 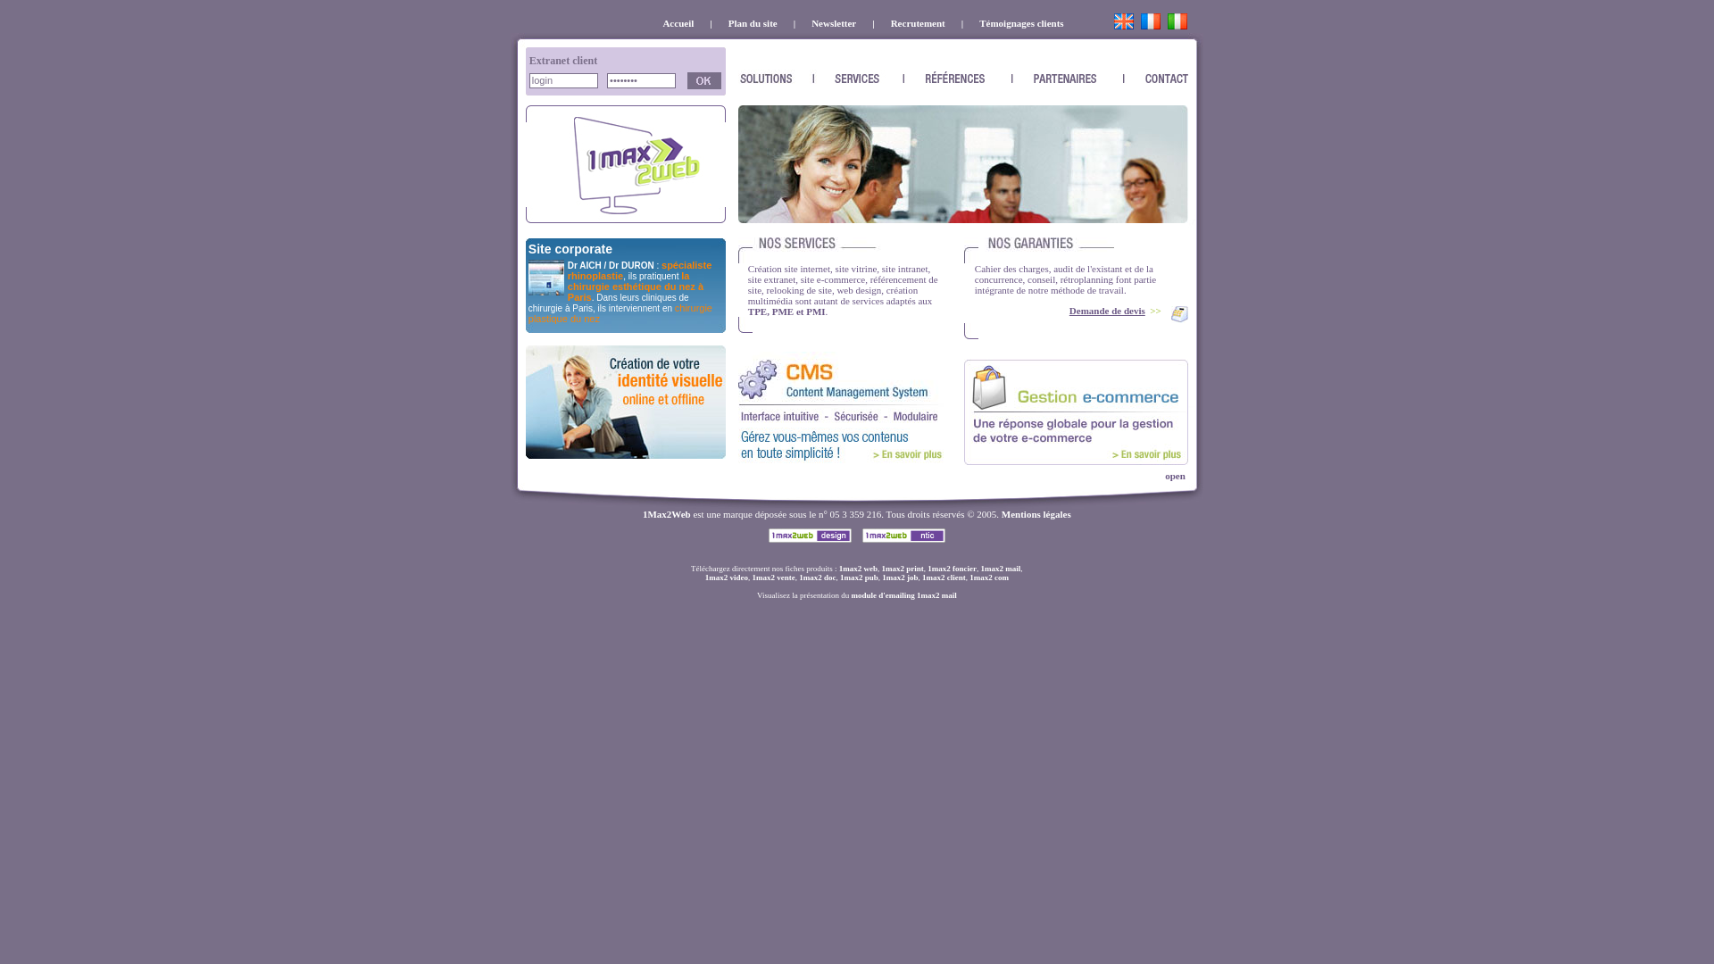 What do you see at coordinates (518, 40) in the screenshot?
I see `Contact technique` at bounding box center [518, 40].